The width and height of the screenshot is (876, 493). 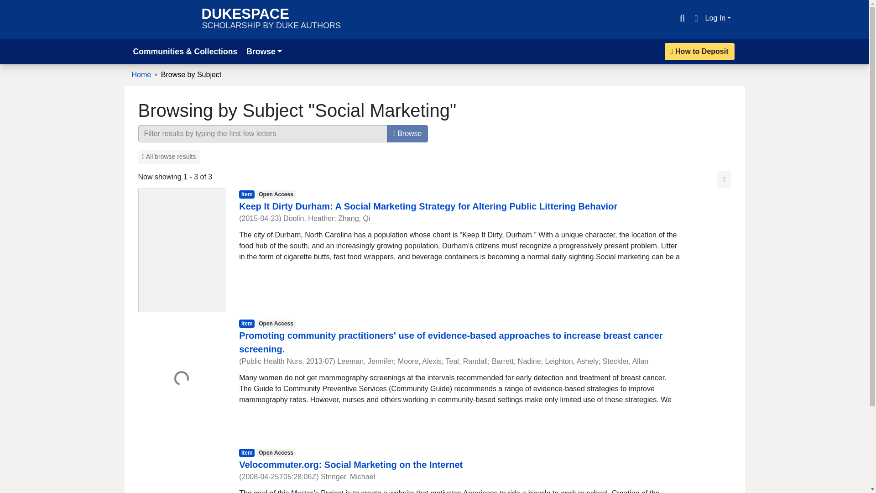 I want to click on All browse results, so click(x=168, y=157).